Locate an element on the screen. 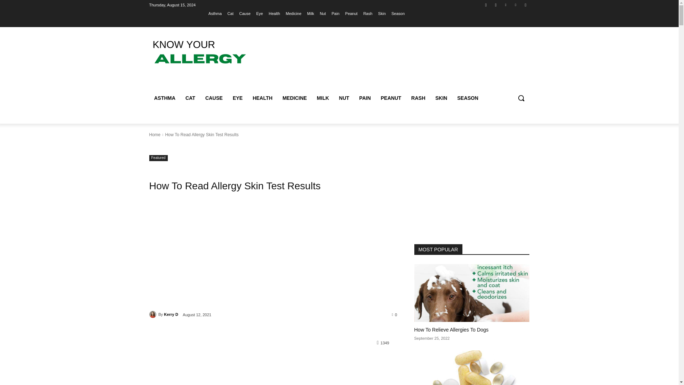 Image resolution: width=684 pixels, height=385 pixels. Peanut is located at coordinates (351, 13).